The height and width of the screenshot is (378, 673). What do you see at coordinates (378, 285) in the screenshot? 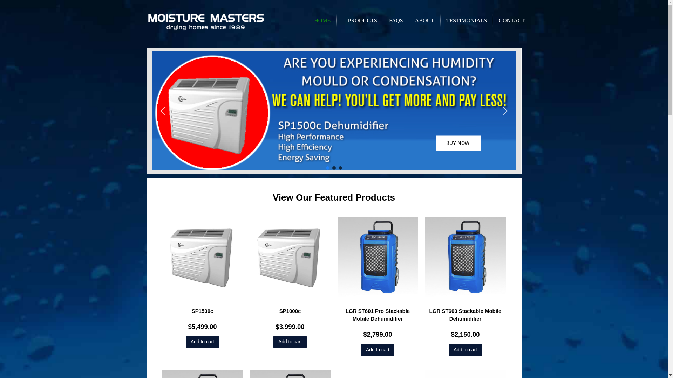
I see `LGR ST601 Pro Stackable Mobile Dehumidifier
$2,799.00` at bounding box center [378, 285].